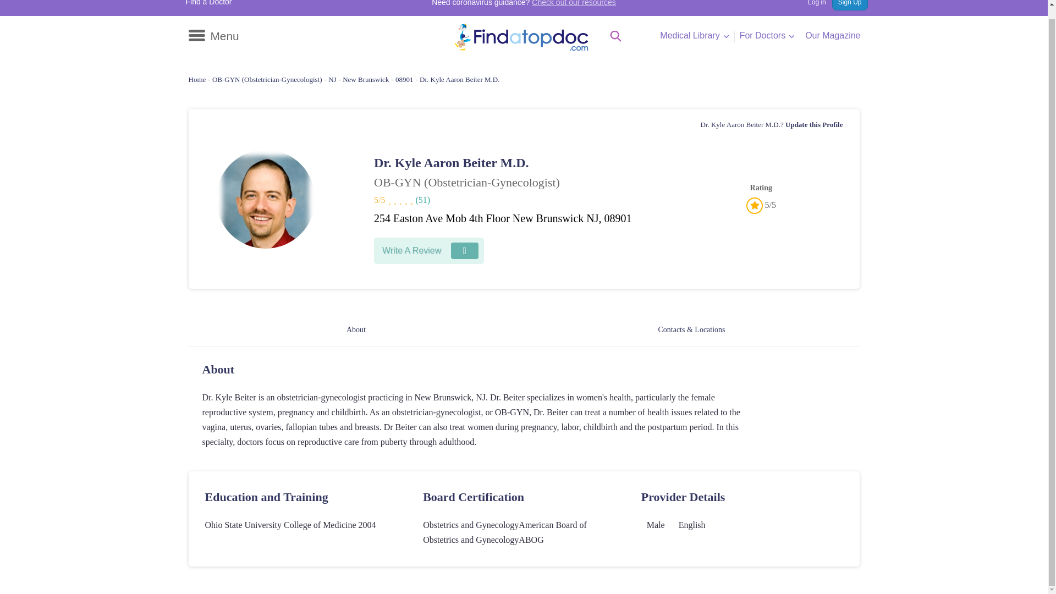 The height and width of the screenshot is (594, 1056). Describe the element at coordinates (209, 3) in the screenshot. I see `Find a Doctor` at that location.